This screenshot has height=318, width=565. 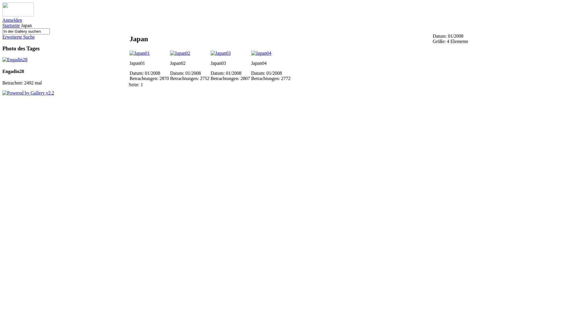 What do you see at coordinates (11, 25) in the screenshot?
I see `Startseite` at bounding box center [11, 25].